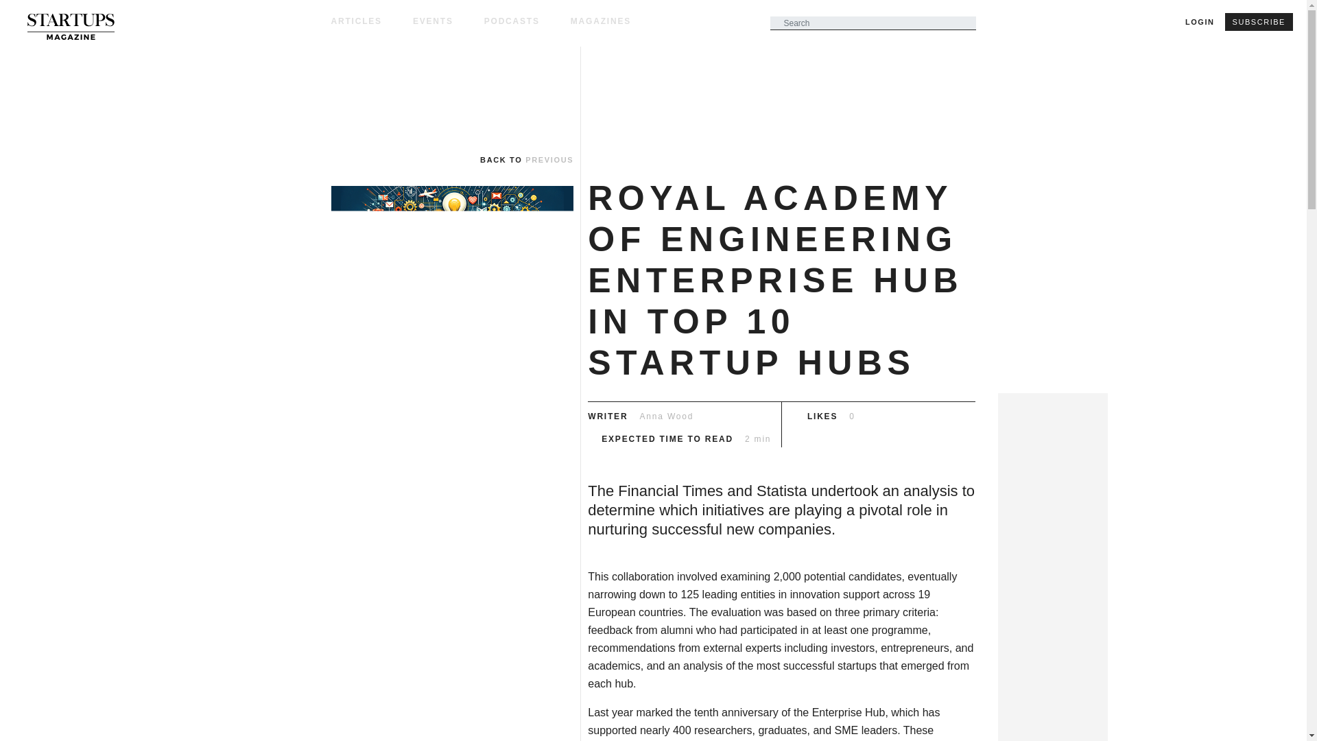 The image size is (1317, 741). What do you see at coordinates (653, 48) in the screenshot?
I see `Skip to main content` at bounding box center [653, 48].